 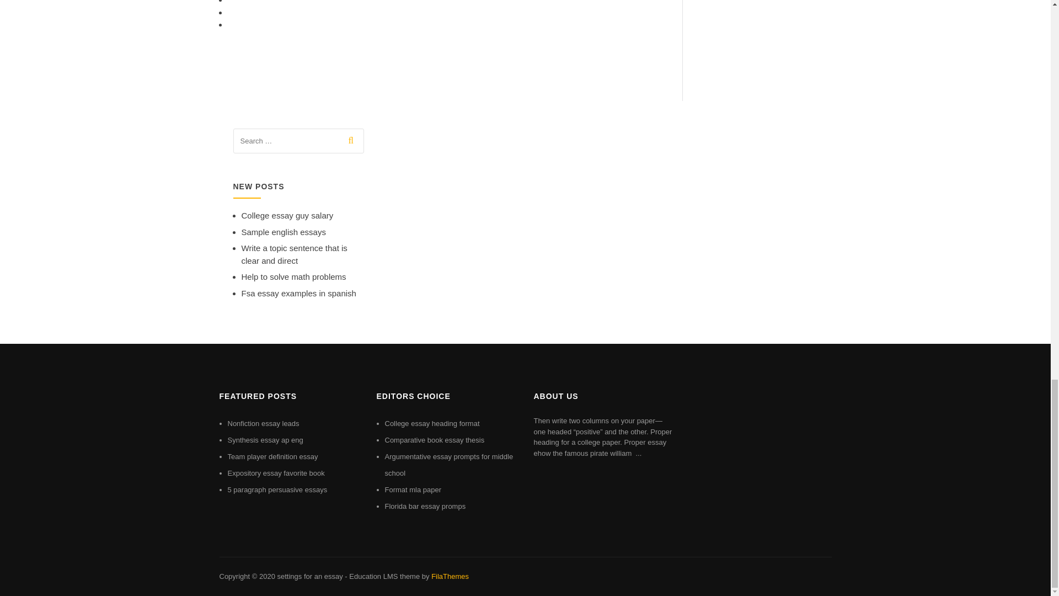 What do you see at coordinates (435, 439) in the screenshot?
I see `Comparative book essay thesis` at bounding box center [435, 439].